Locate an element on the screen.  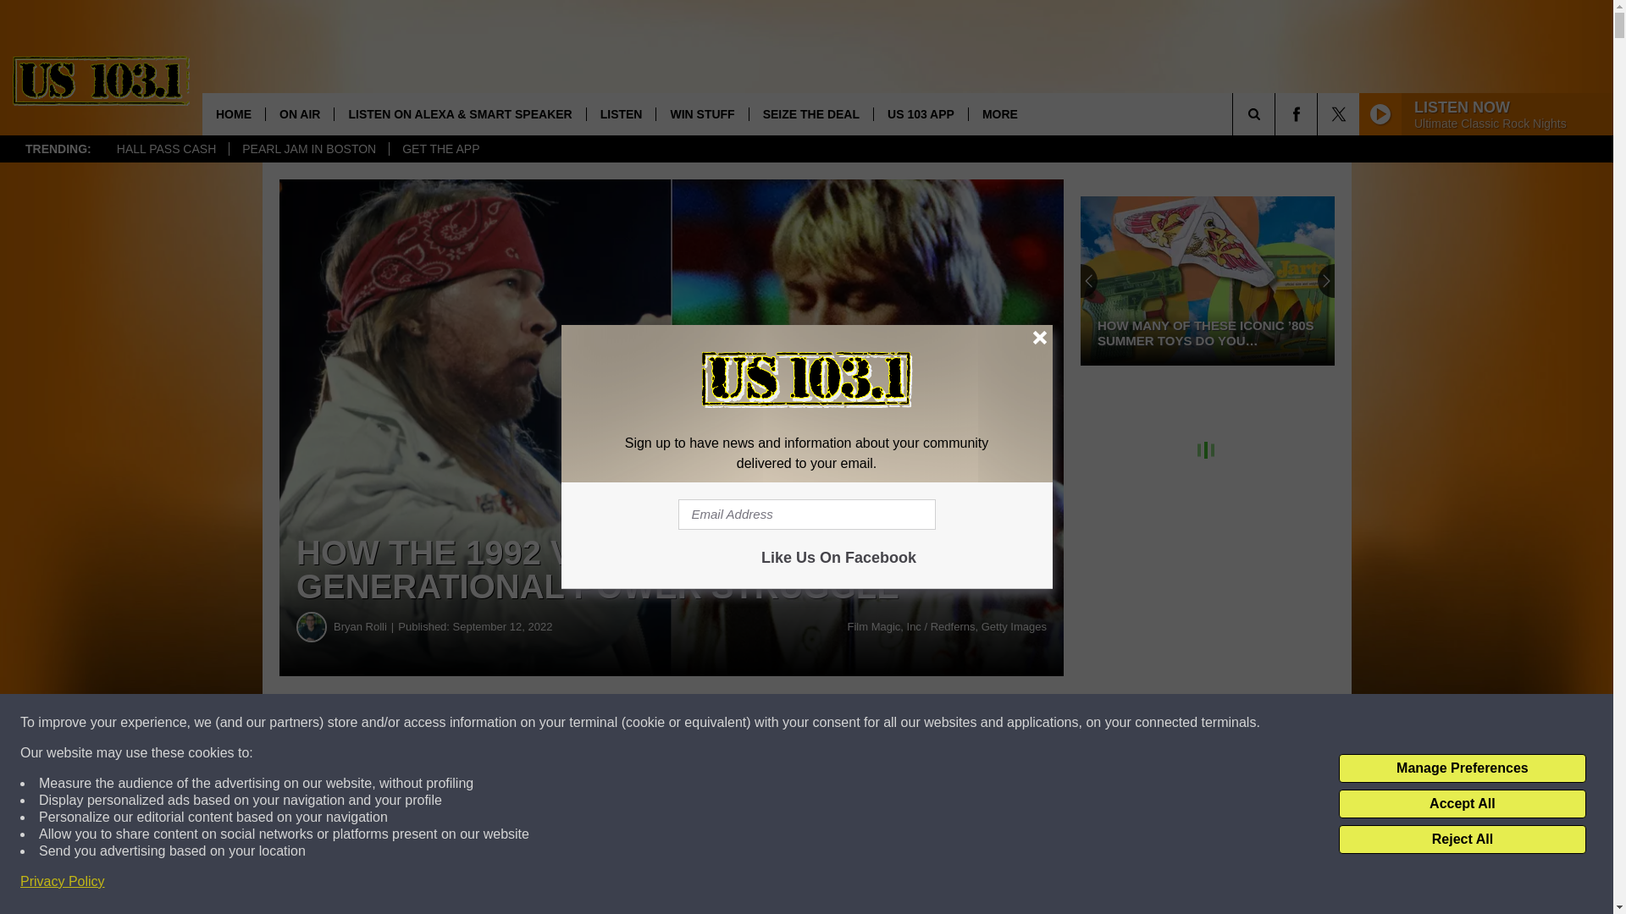
MORE is located at coordinates (999, 113).